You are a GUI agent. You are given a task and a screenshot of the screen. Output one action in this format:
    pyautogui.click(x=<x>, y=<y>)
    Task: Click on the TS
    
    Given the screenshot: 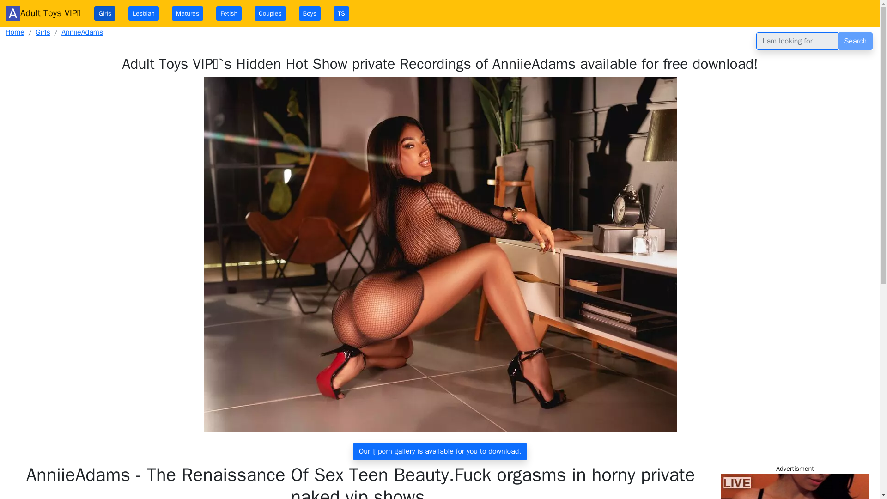 What is the action you would take?
    pyautogui.click(x=341, y=14)
    